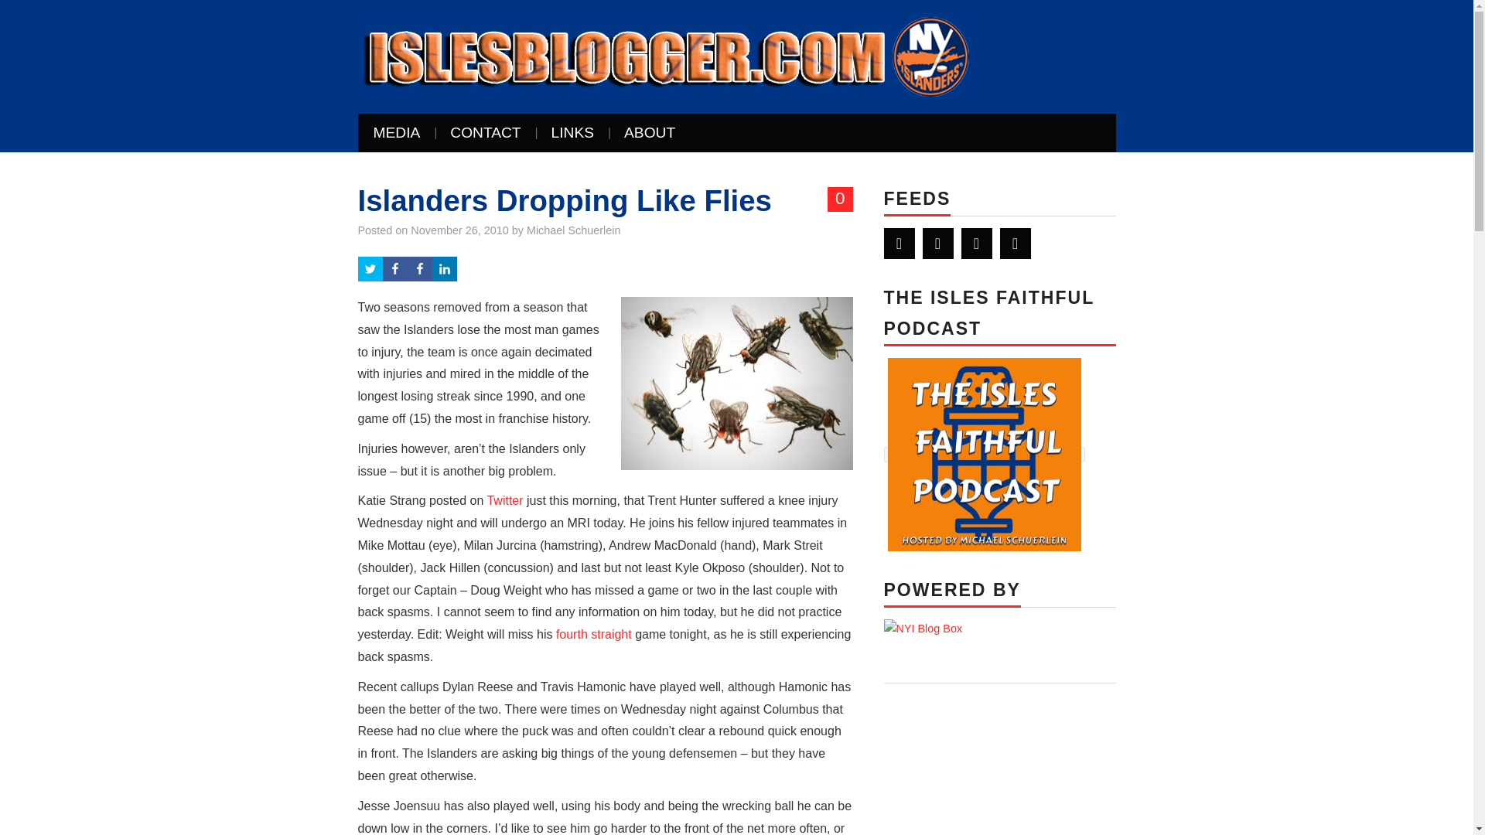 The image size is (1485, 835). What do you see at coordinates (444, 268) in the screenshot?
I see `Share on LinkedIn` at bounding box center [444, 268].